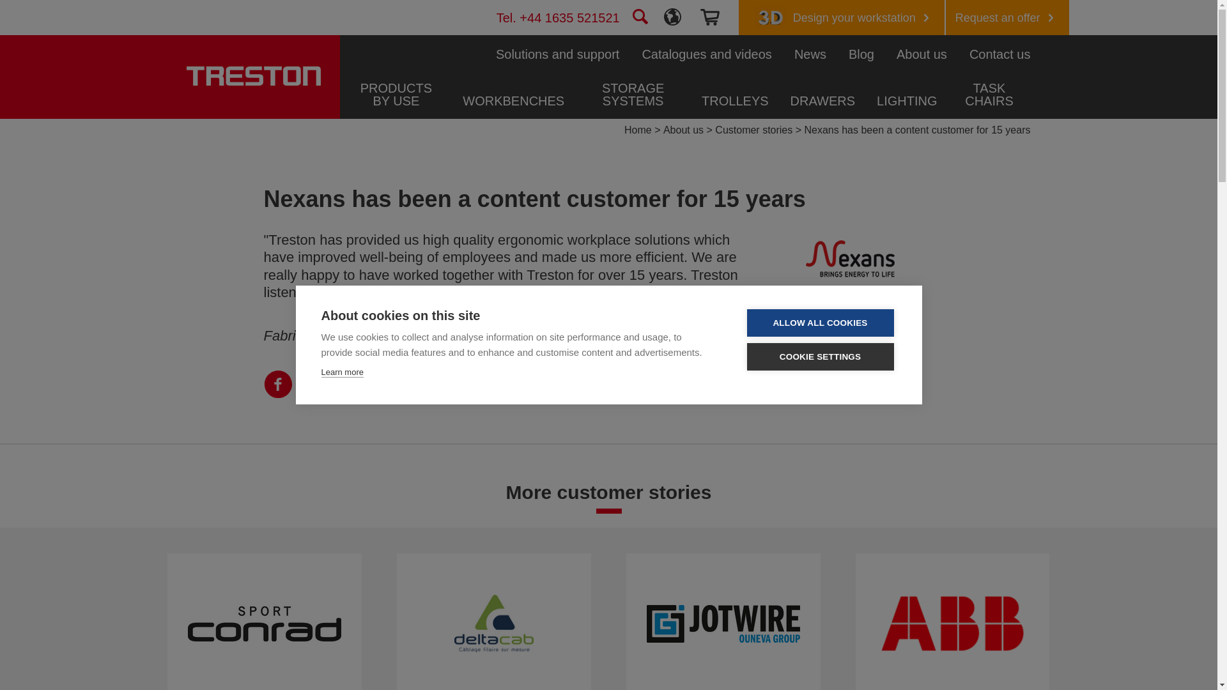 This screenshot has width=1227, height=690. Describe the element at coordinates (493, 623) in the screenshot. I see `Deltacab logo` at that location.